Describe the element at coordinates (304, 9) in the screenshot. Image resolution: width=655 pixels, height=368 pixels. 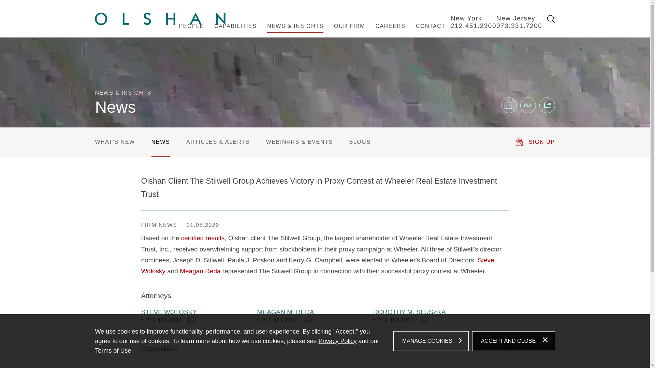
I see `Menu` at that location.